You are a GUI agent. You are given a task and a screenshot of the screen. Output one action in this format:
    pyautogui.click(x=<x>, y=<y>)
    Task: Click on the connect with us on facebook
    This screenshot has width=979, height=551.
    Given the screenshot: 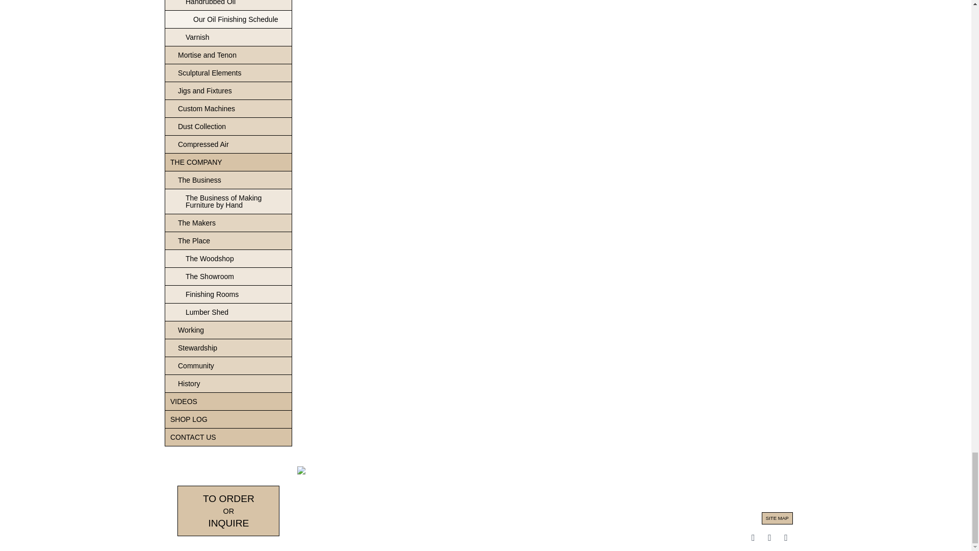 What is the action you would take?
    pyautogui.click(x=753, y=538)
    